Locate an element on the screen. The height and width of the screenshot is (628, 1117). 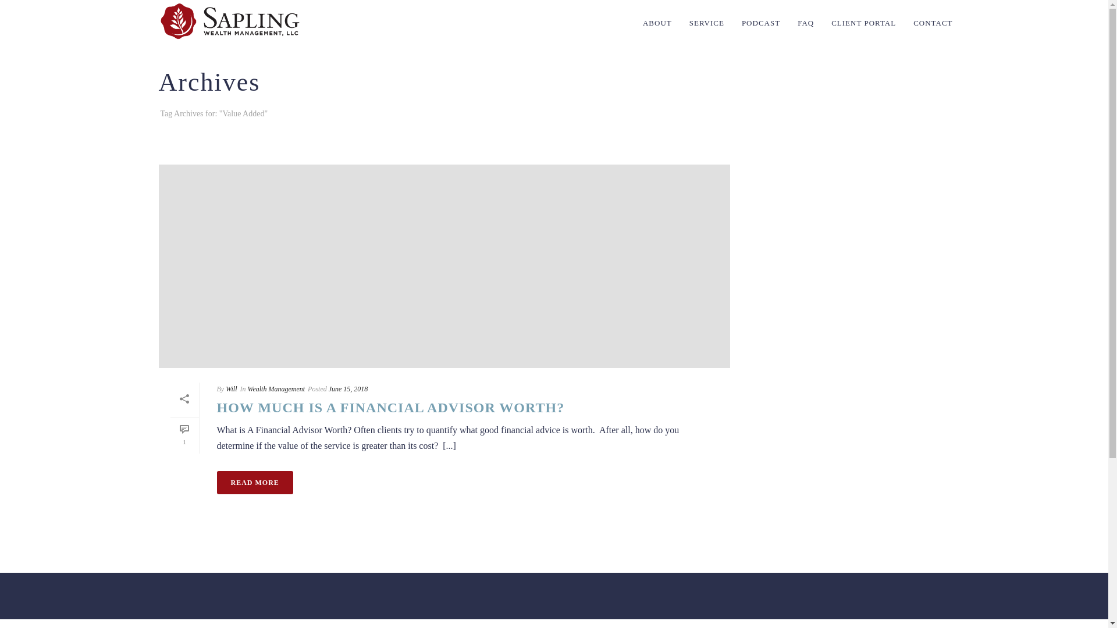
CONTACT is located at coordinates (933, 22).